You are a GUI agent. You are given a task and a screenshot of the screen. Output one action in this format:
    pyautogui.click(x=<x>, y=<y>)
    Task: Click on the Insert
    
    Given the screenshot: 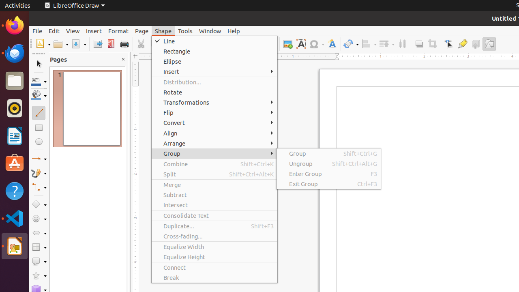 What is the action you would take?
    pyautogui.click(x=214, y=71)
    